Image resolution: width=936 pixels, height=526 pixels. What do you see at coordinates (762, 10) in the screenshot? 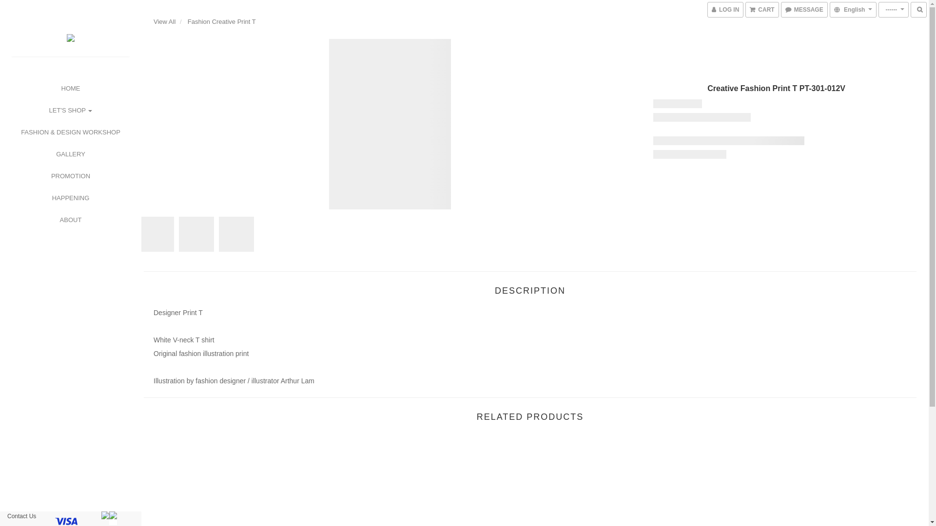
I see `CART` at bounding box center [762, 10].